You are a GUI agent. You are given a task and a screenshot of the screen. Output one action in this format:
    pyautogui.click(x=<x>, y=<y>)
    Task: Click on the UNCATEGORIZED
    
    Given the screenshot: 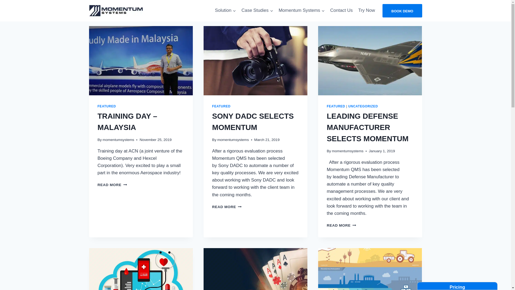 What is the action you would take?
    pyautogui.click(x=363, y=106)
    